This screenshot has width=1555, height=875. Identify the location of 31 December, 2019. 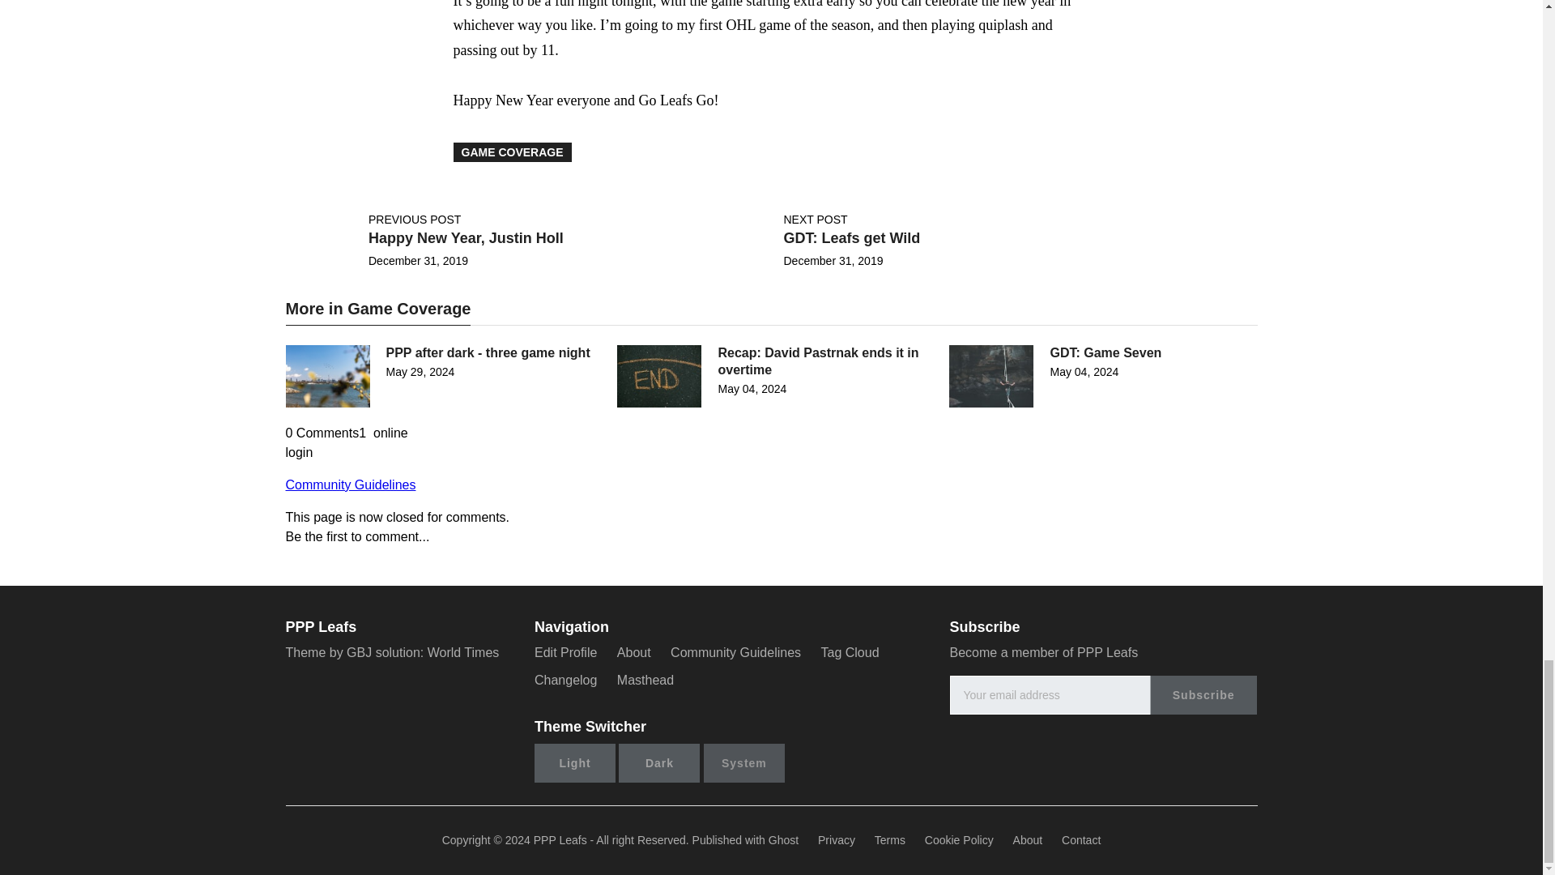
(833, 261).